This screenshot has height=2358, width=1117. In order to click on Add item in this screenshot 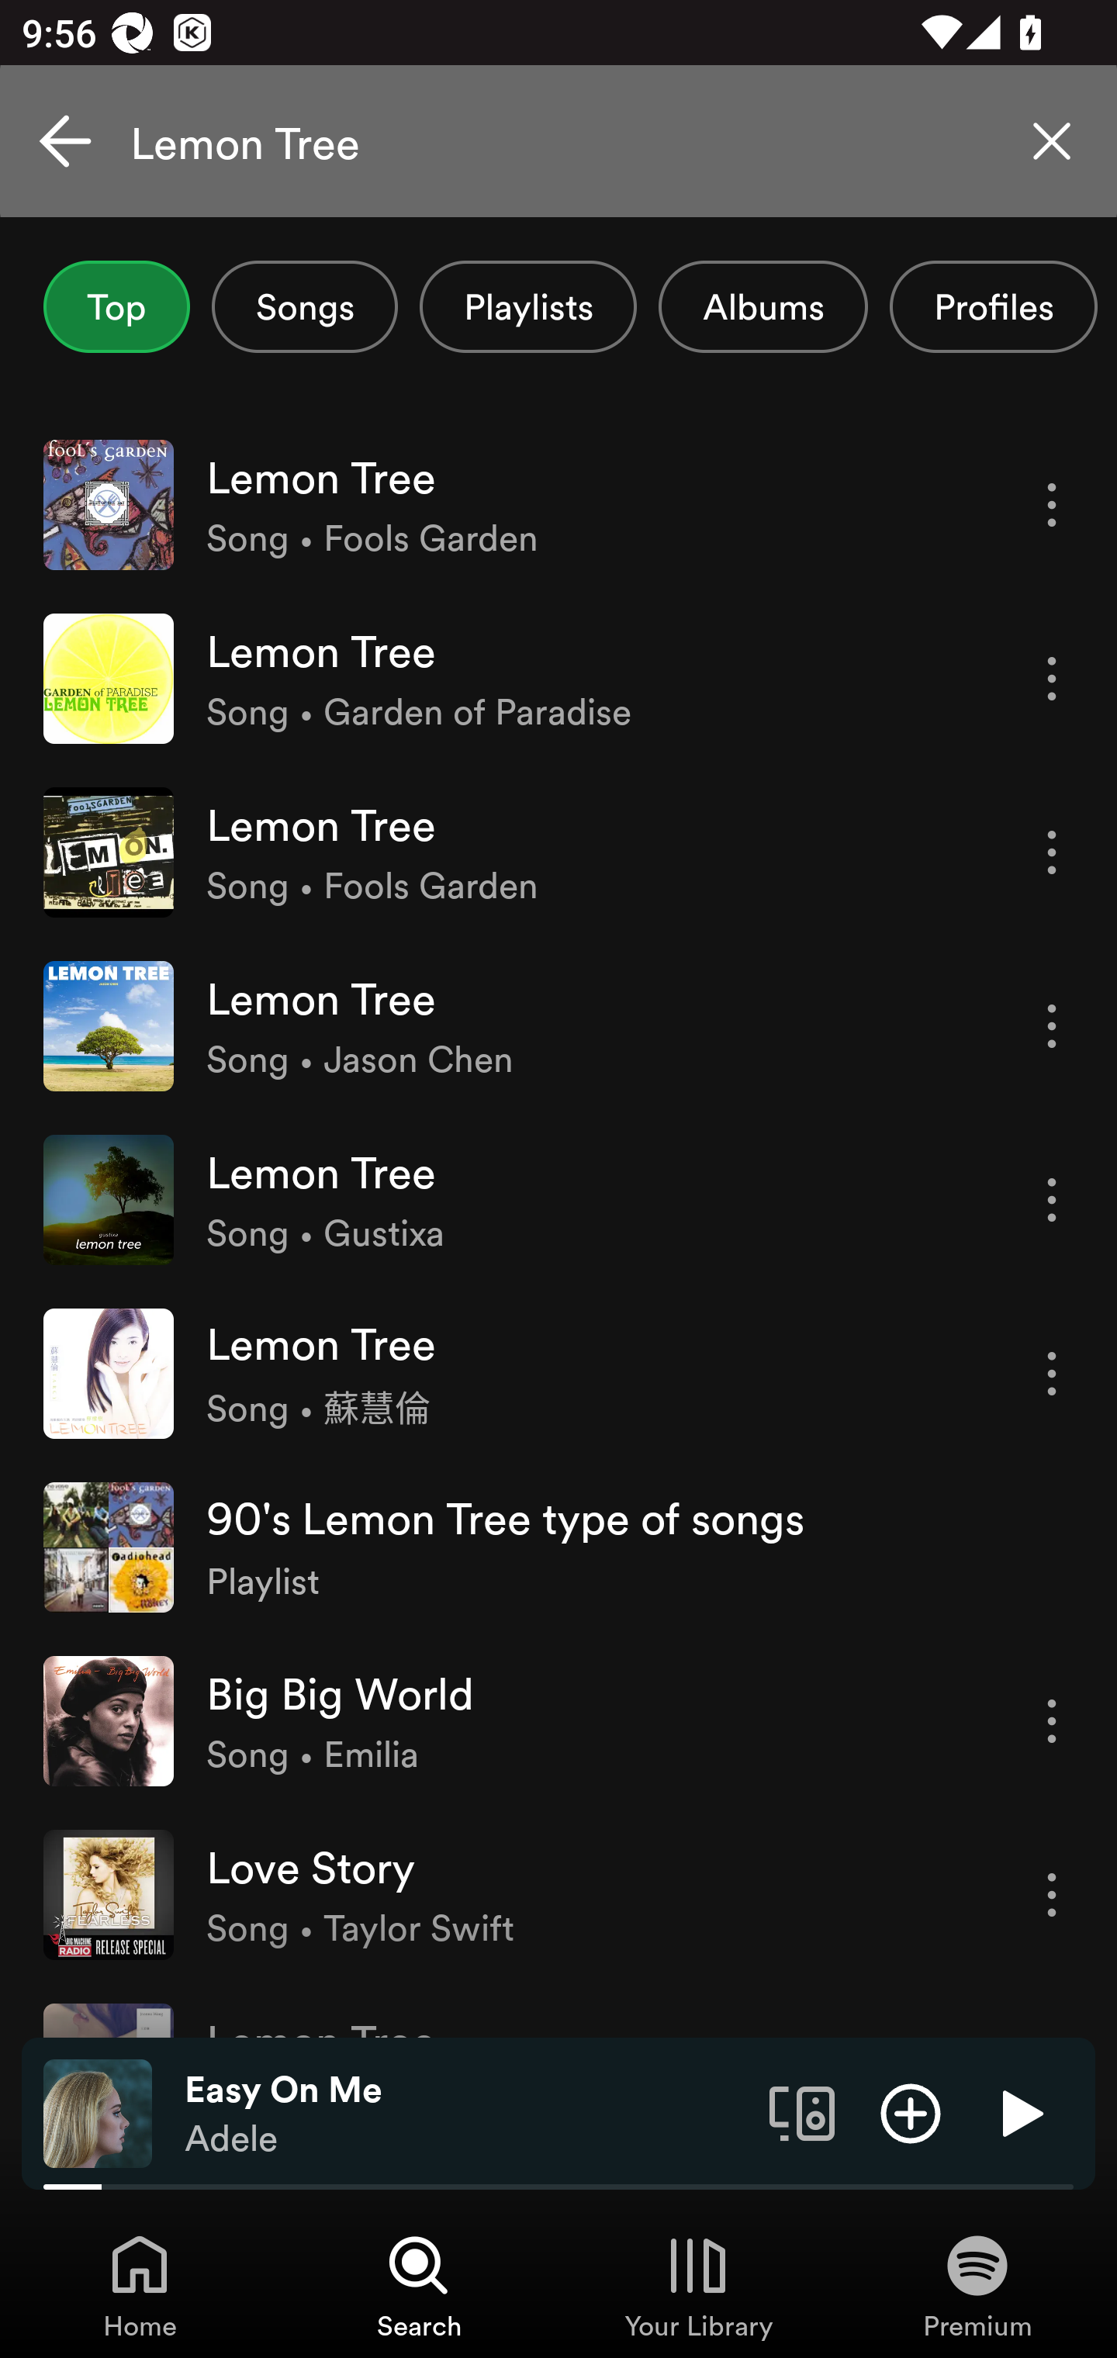, I will do `click(911, 2112)`.